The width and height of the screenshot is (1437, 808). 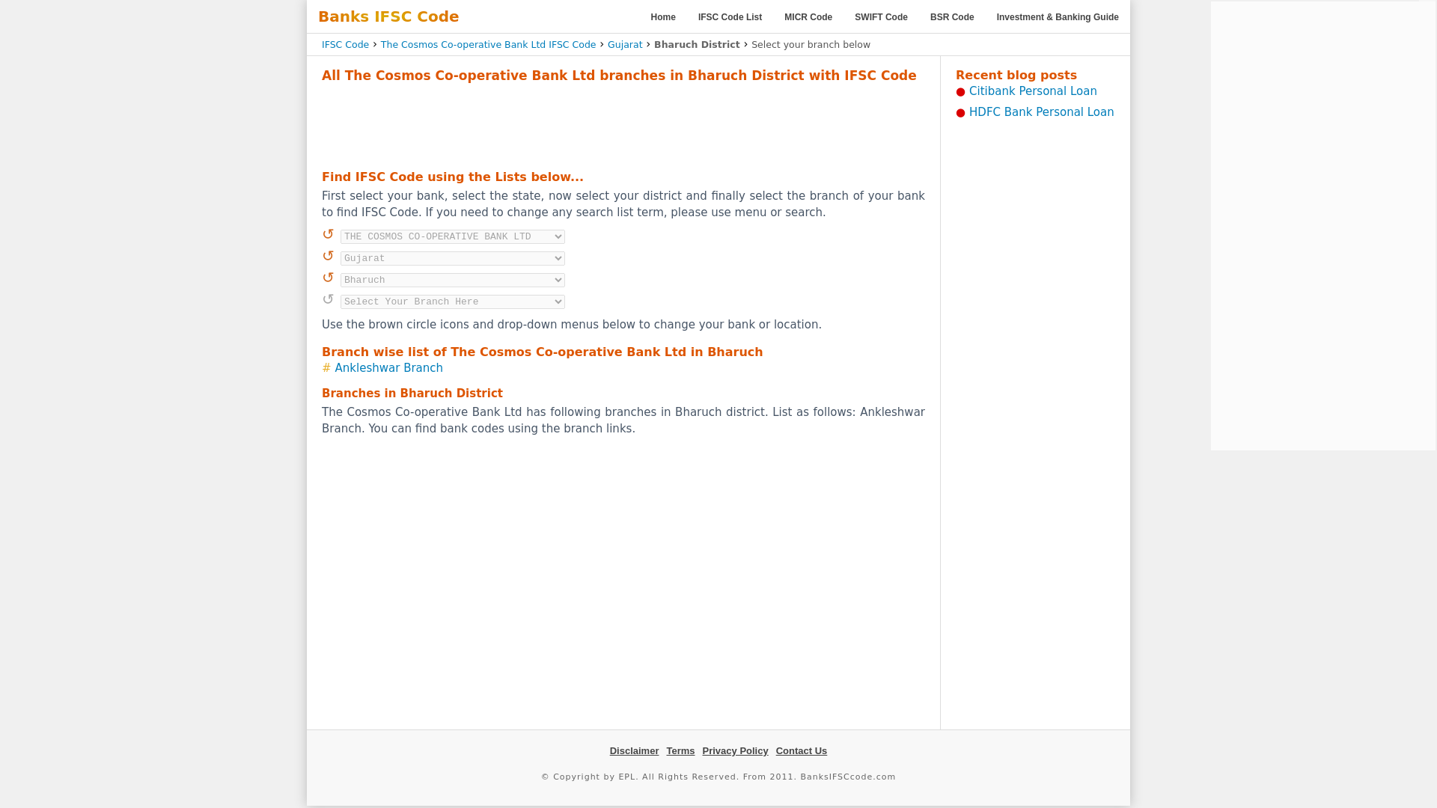 What do you see at coordinates (952, 17) in the screenshot?
I see `BSR Code List` at bounding box center [952, 17].